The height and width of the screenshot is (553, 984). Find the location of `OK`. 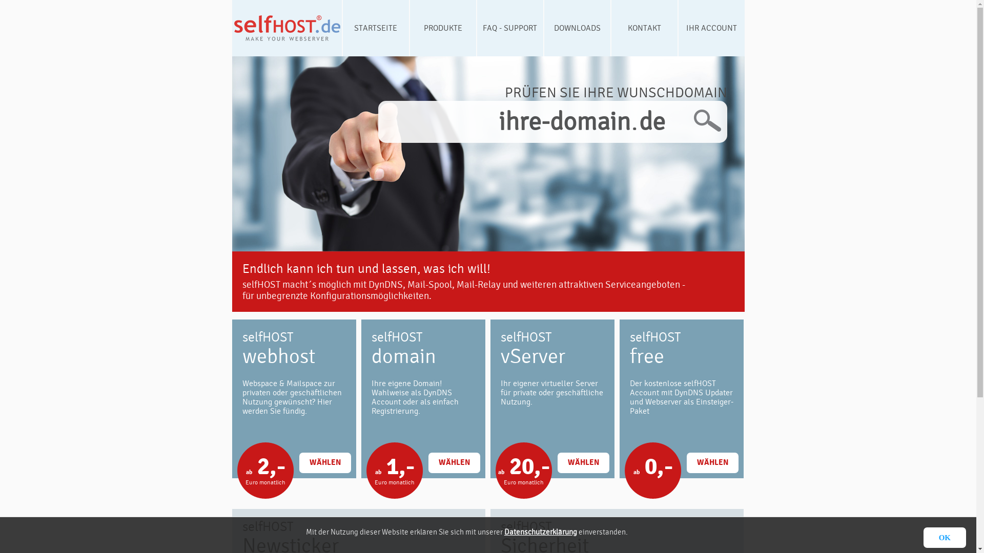

OK is located at coordinates (945, 538).